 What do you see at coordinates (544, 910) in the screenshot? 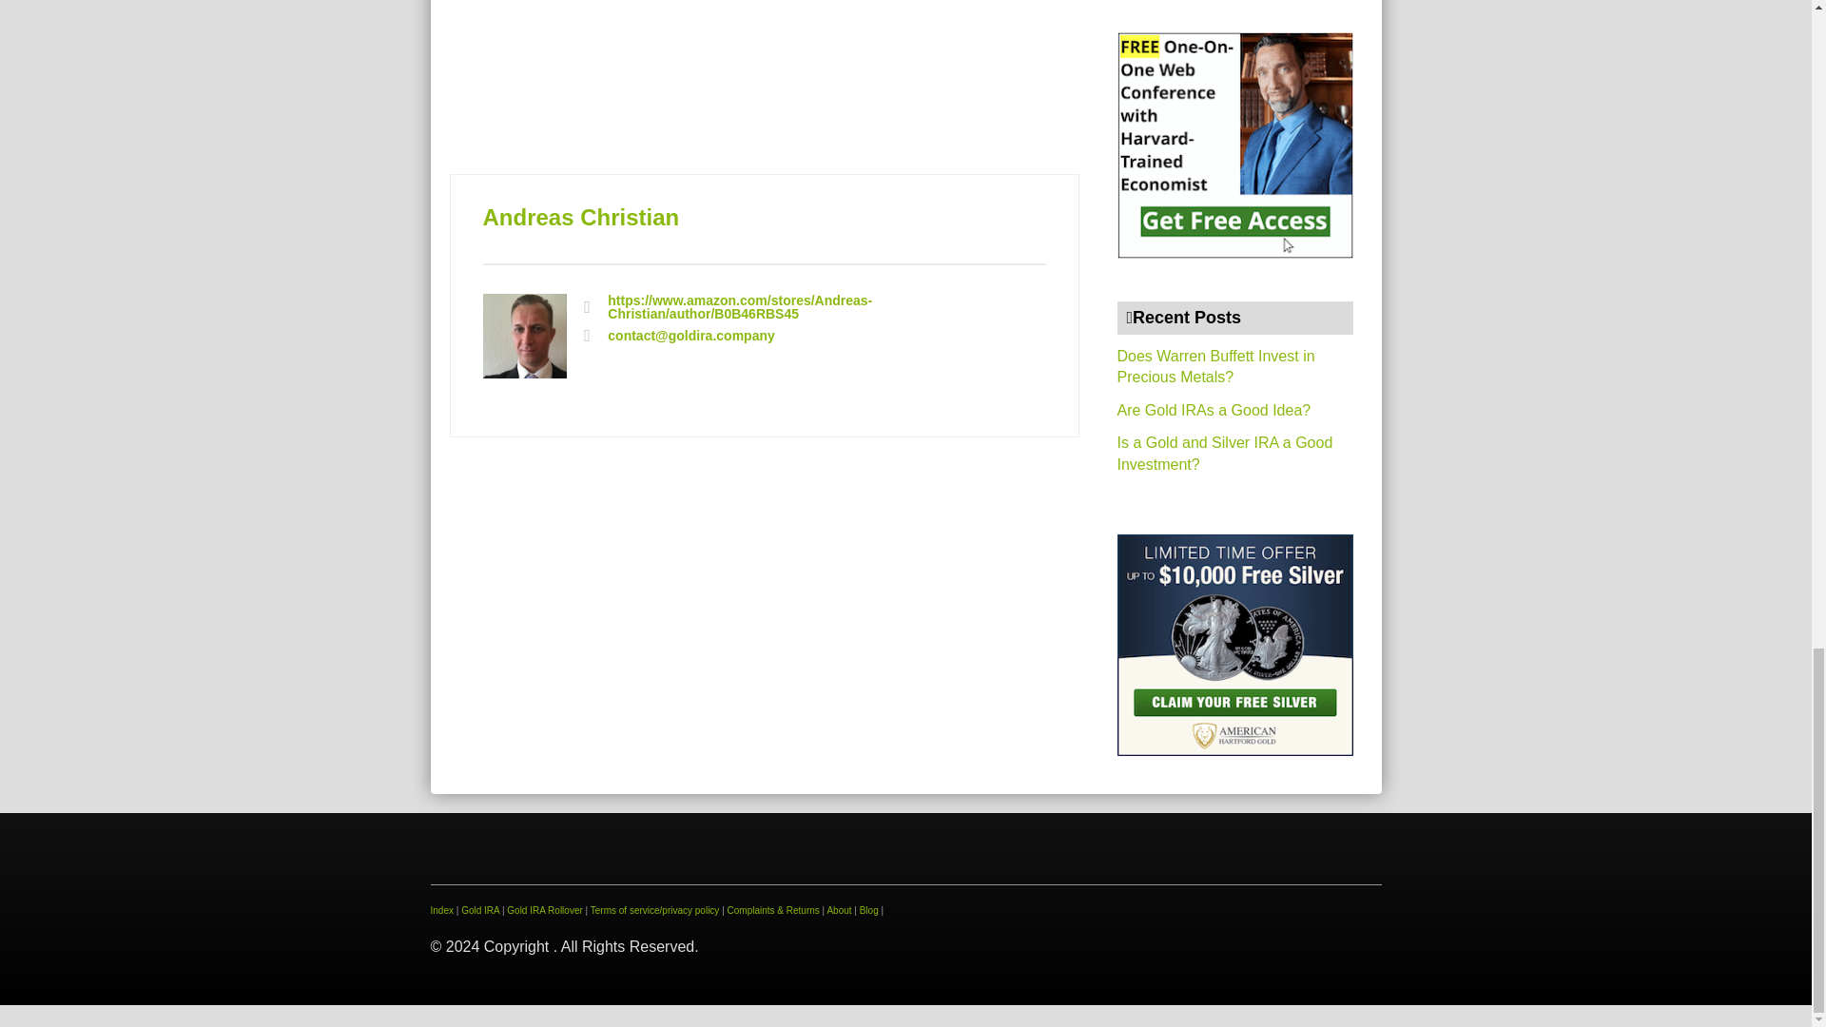
I see `Gold IRA Rollover` at bounding box center [544, 910].